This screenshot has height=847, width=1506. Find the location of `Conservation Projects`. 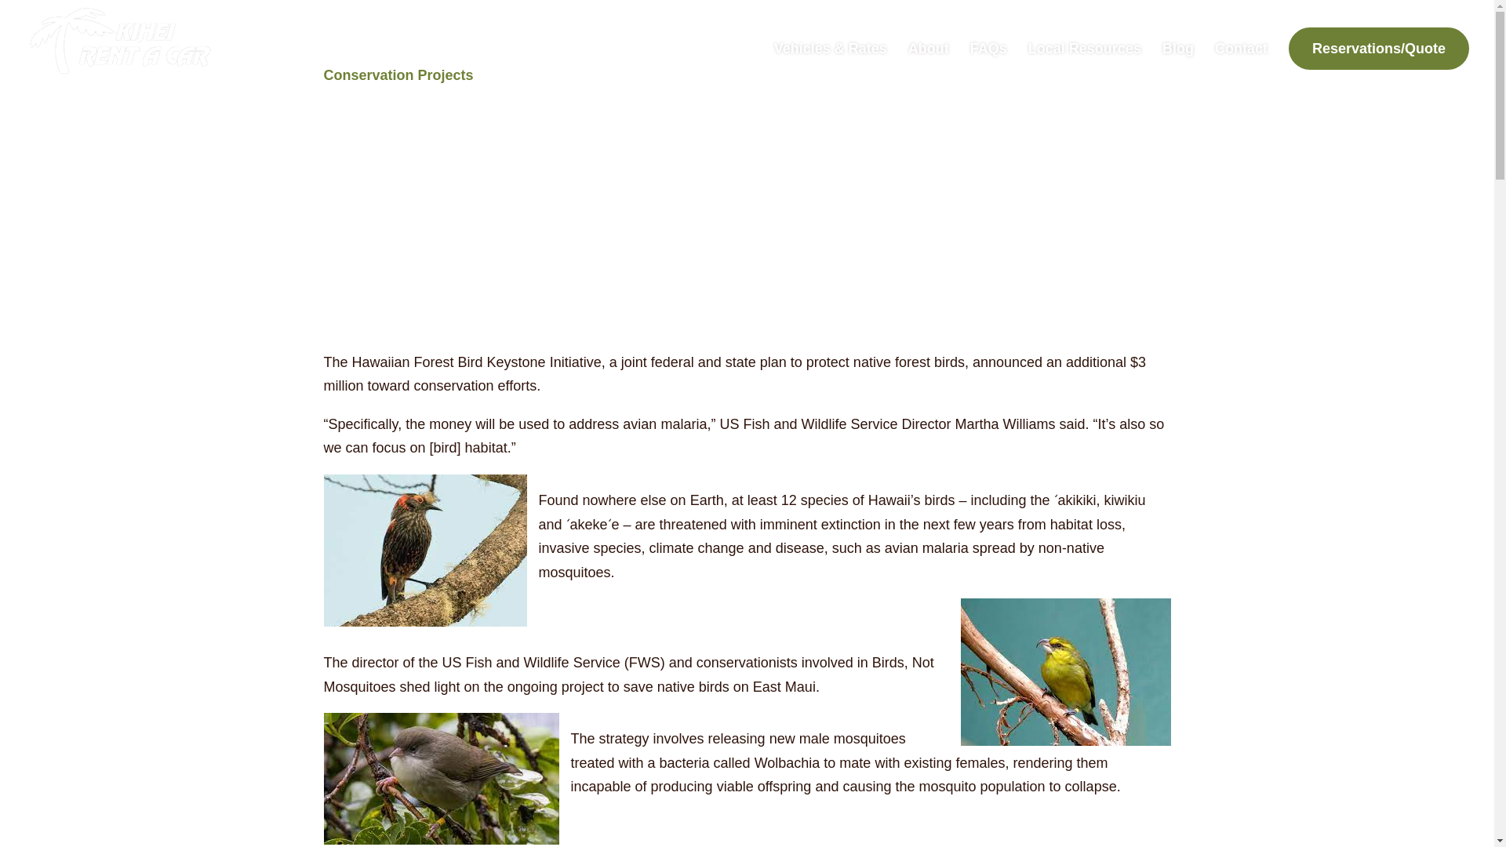

Conservation Projects is located at coordinates (398, 75).